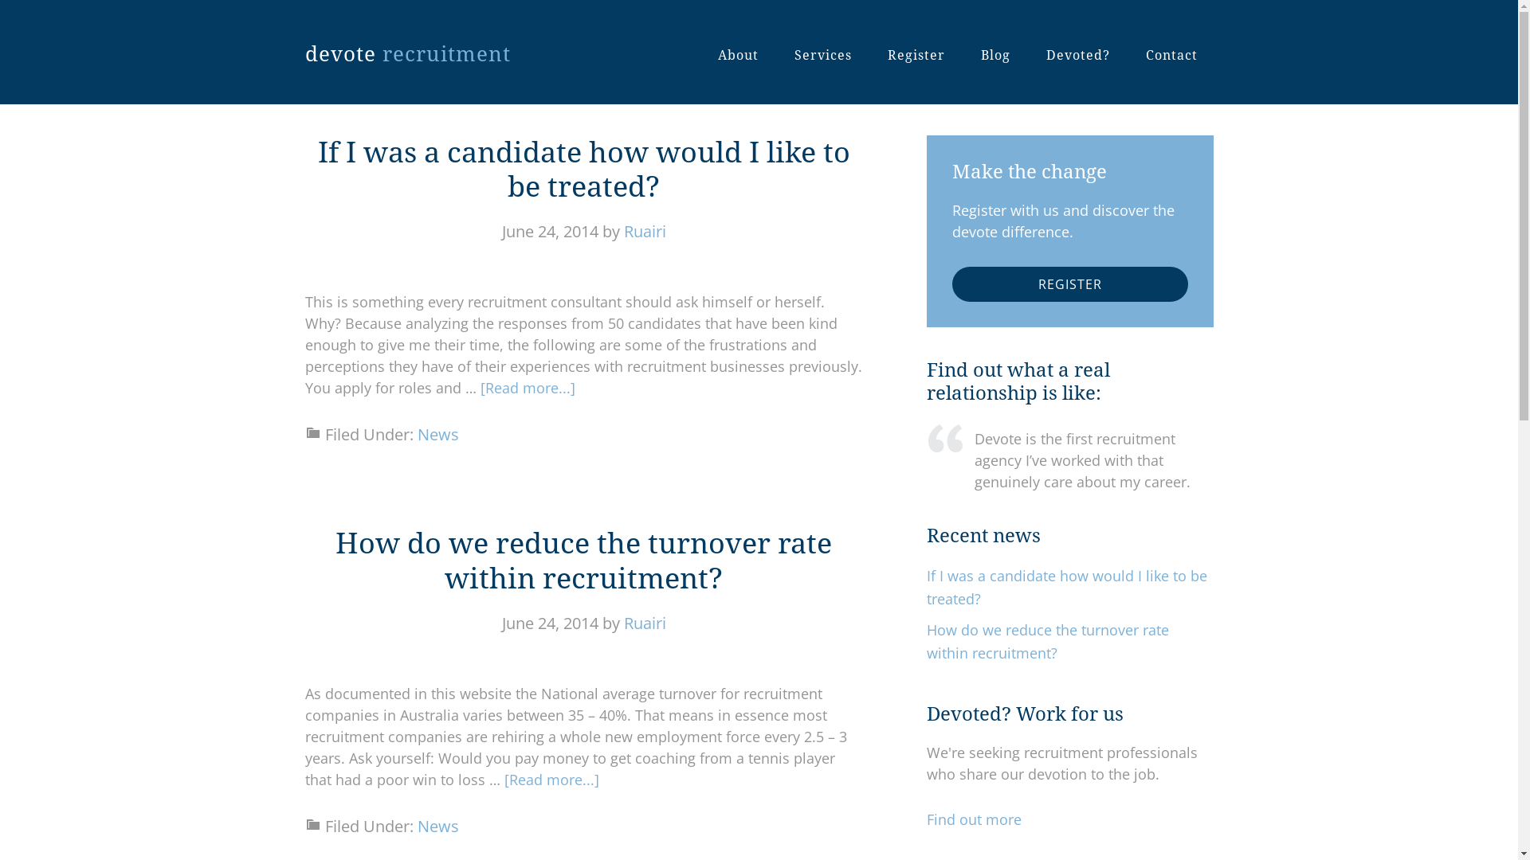  Describe the element at coordinates (583, 561) in the screenshot. I see `How do we reduce the turnover rate within recruitment?` at that location.